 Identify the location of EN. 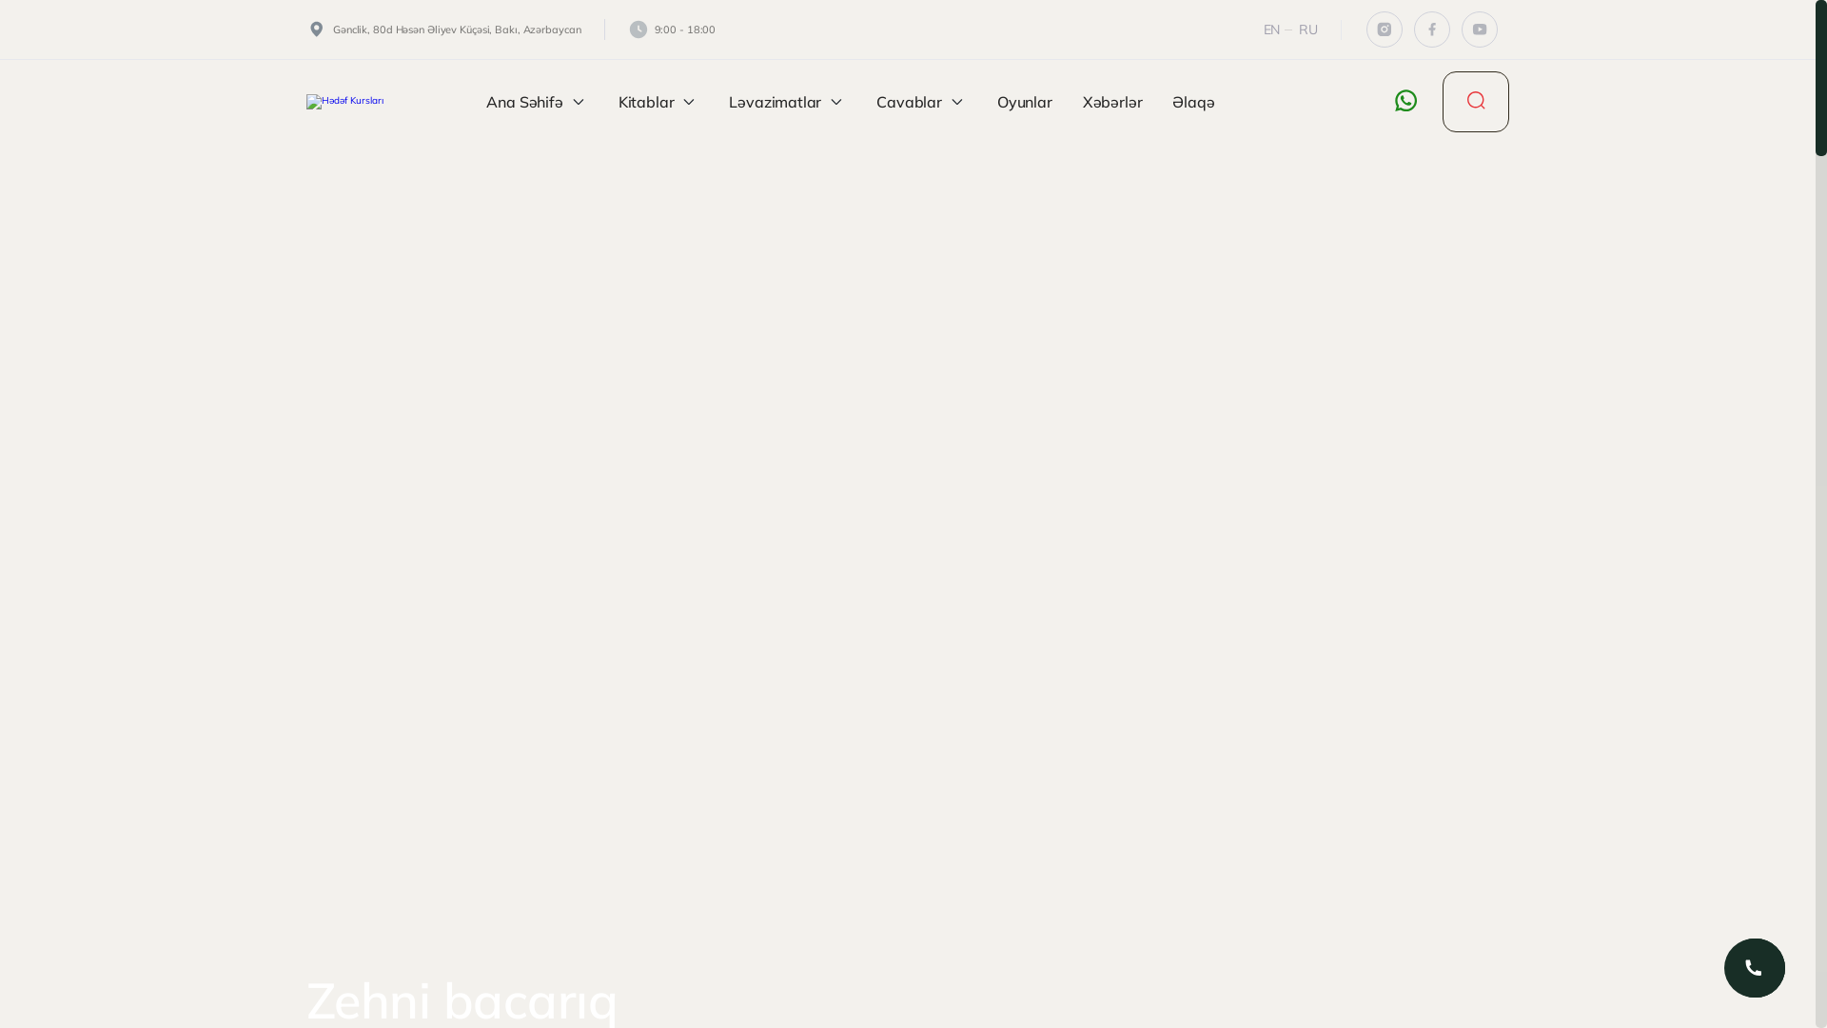
(1277, 29).